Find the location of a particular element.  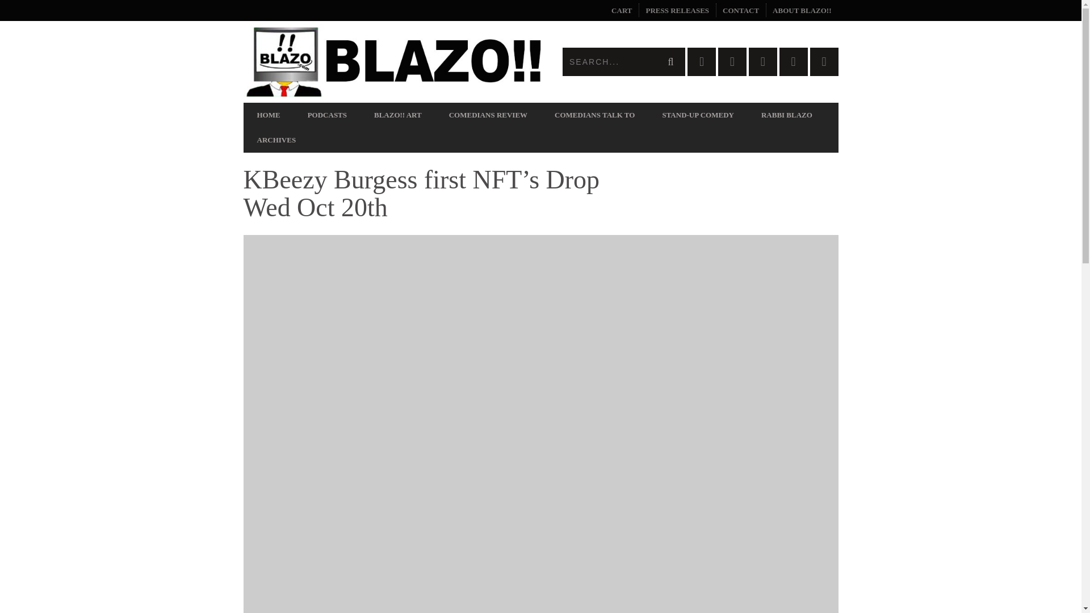

CONTACT is located at coordinates (741, 10).